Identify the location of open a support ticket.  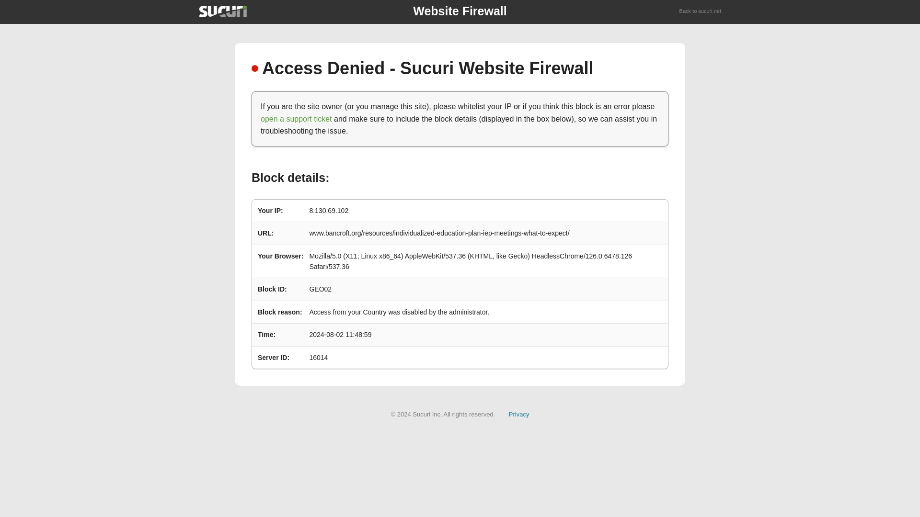
(296, 119).